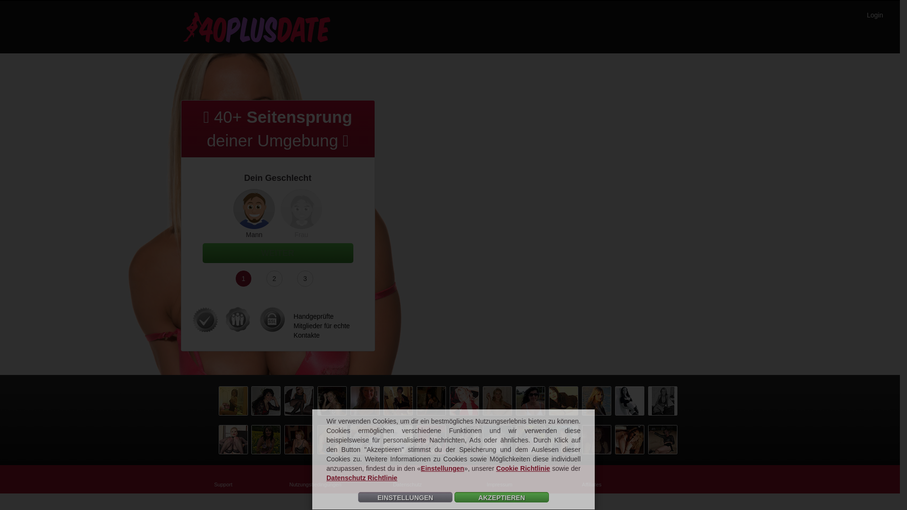  What do you see at coordinates (278, 253) in the screenshot?
I see `WEITER` at bounding box center [278, 253].